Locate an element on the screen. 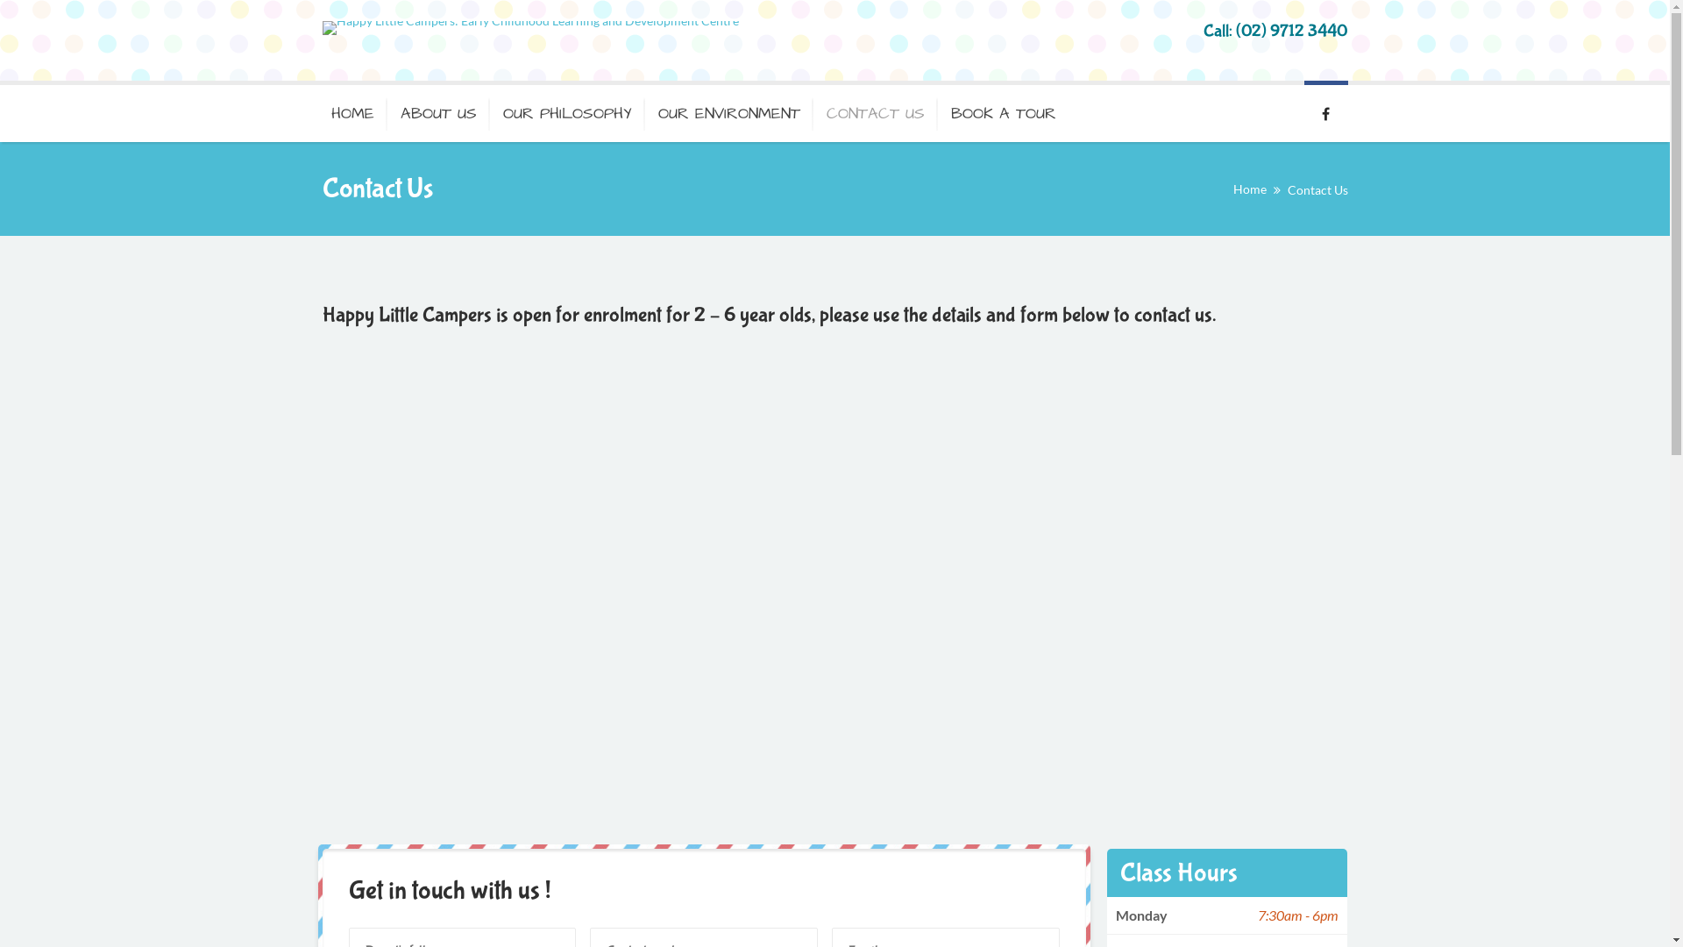  CONTACT US is located at coordinates (876, 111).